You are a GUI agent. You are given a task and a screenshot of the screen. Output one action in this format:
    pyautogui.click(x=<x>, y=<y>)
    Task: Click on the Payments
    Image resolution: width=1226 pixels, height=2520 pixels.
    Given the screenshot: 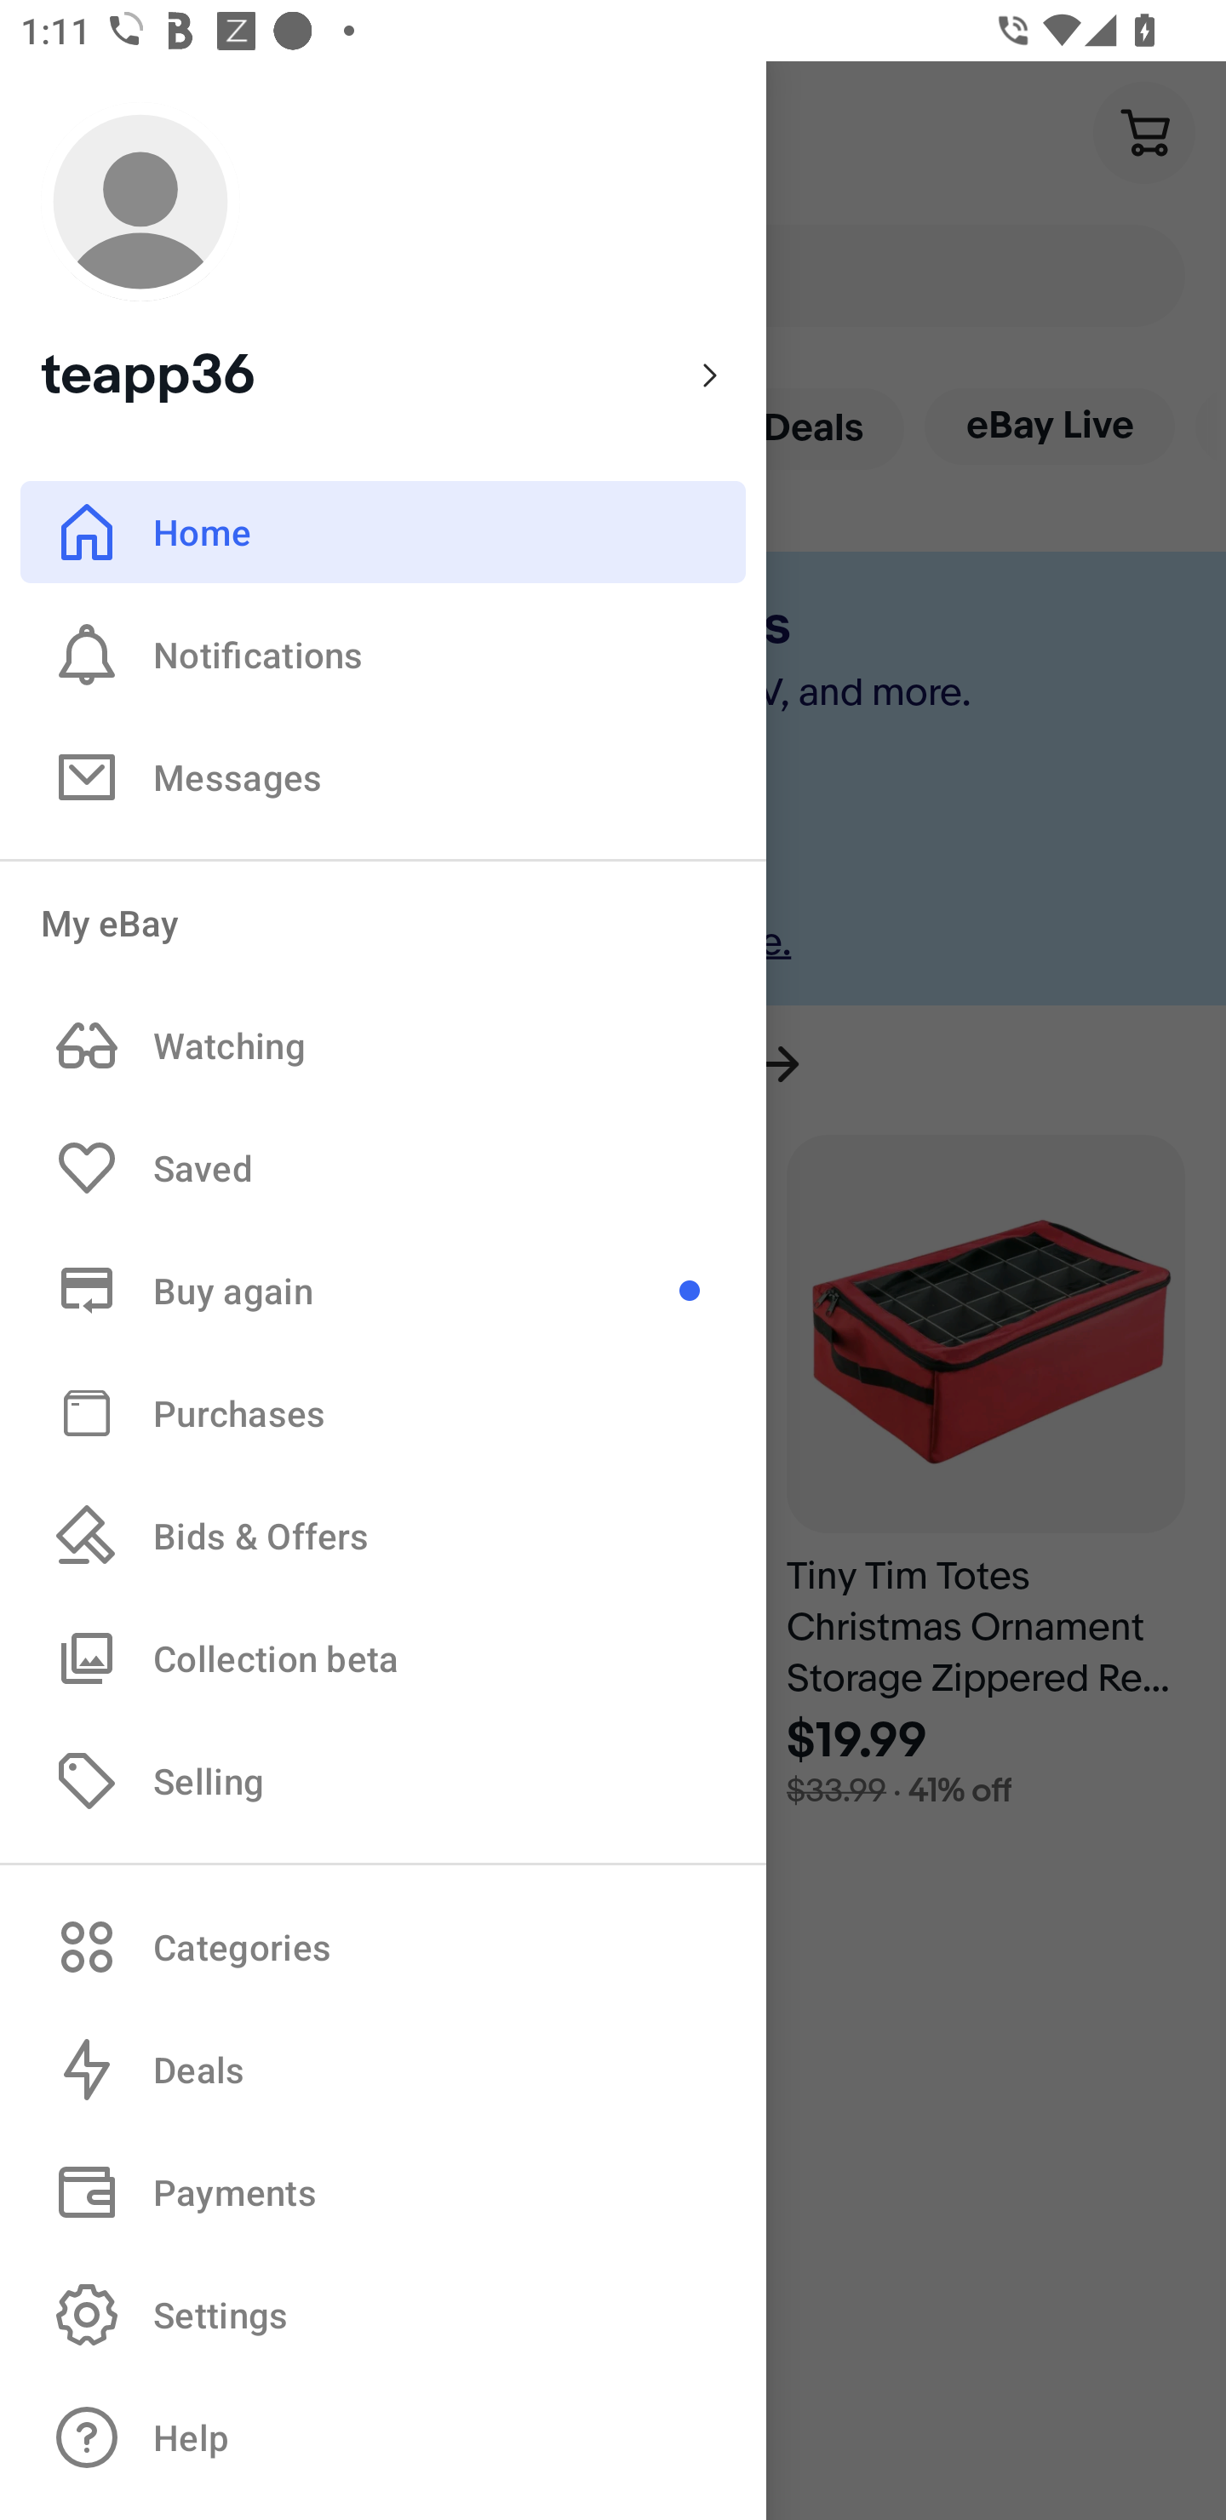 What is the action you would take?
    pyautogui.click(x=383, y=2192)
    